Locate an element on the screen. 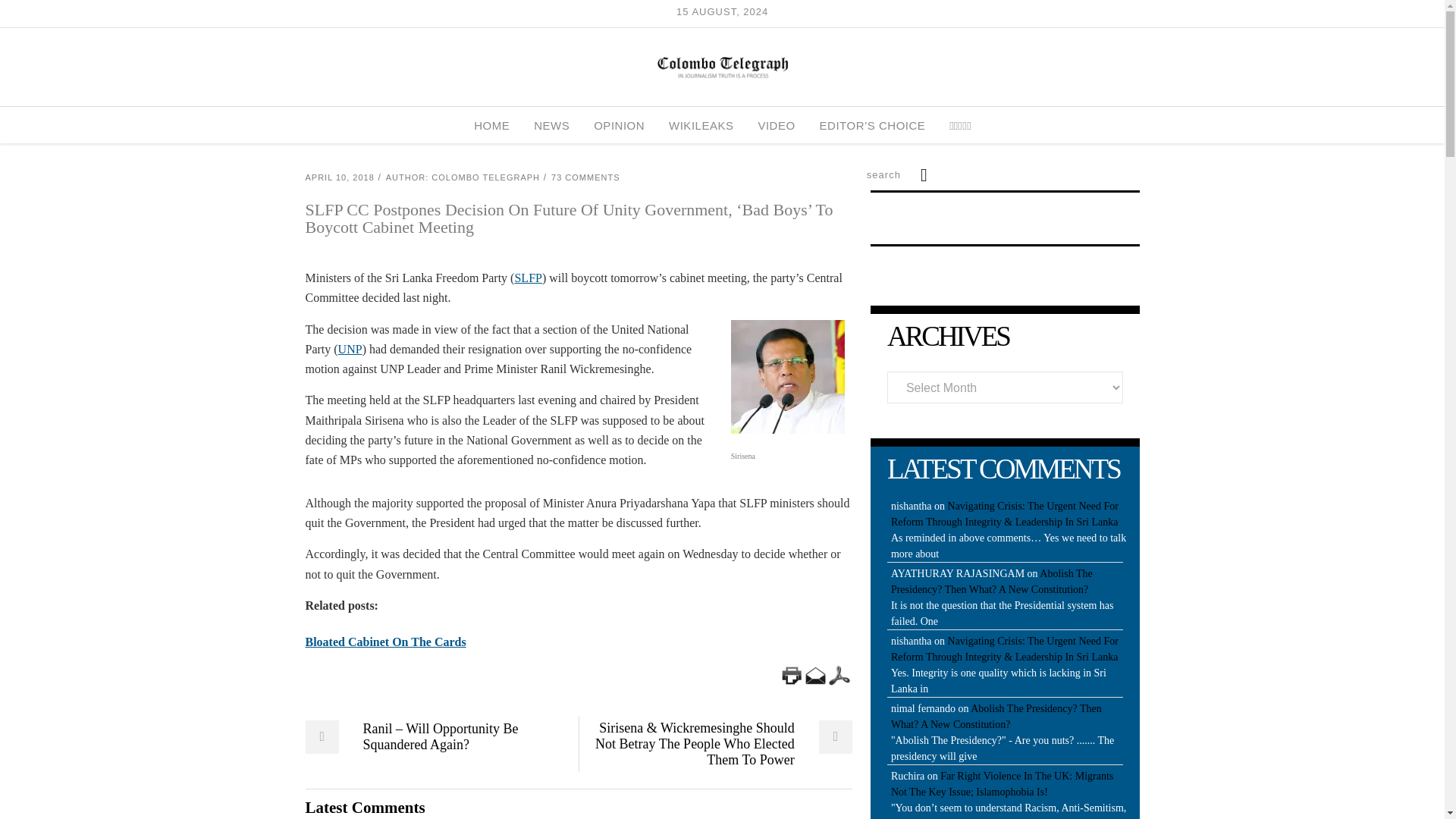 This screenshot has height=819, width=1456. OPINION is located at coordinates (619, 125).